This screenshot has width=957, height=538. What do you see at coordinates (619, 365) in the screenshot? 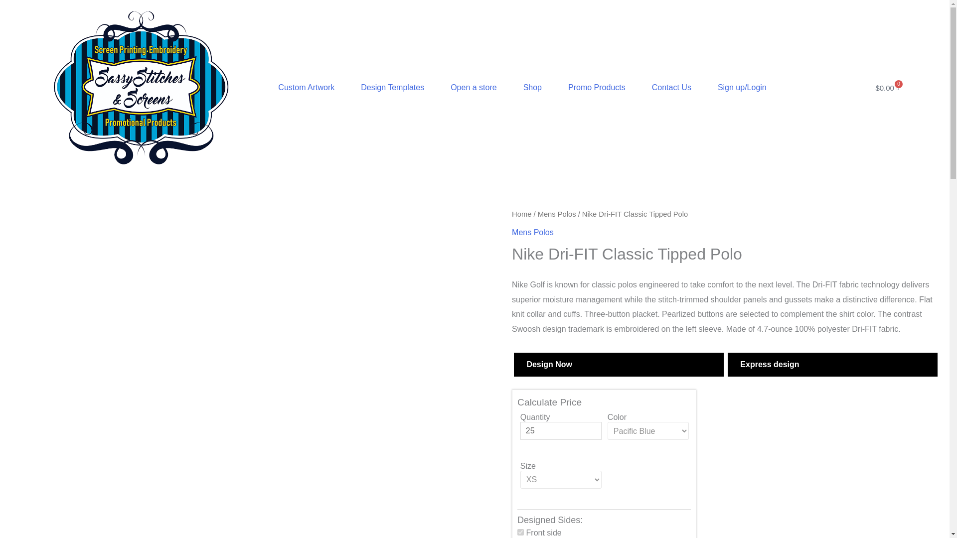
I see `Design Now` at bounding box center [619, 365].